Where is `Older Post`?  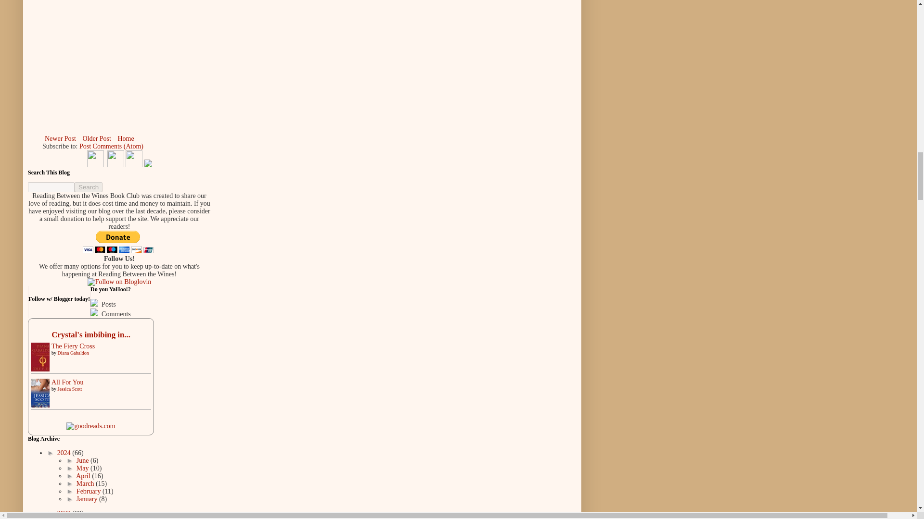
Older Post is located at coordinates (96, 138).